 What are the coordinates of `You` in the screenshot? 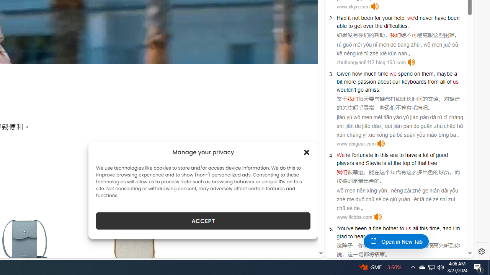 It's located at (342, 228).